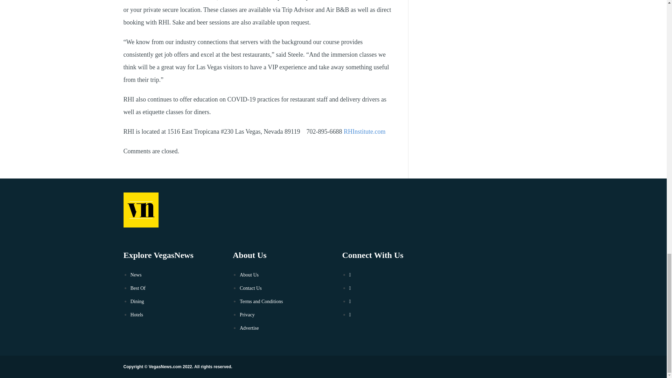 The height and width of the screenshot is (378, 672). What do you see at coordinates (137, 302) in the screenshot?
I see `Dining` at bounding box center [137, 302].